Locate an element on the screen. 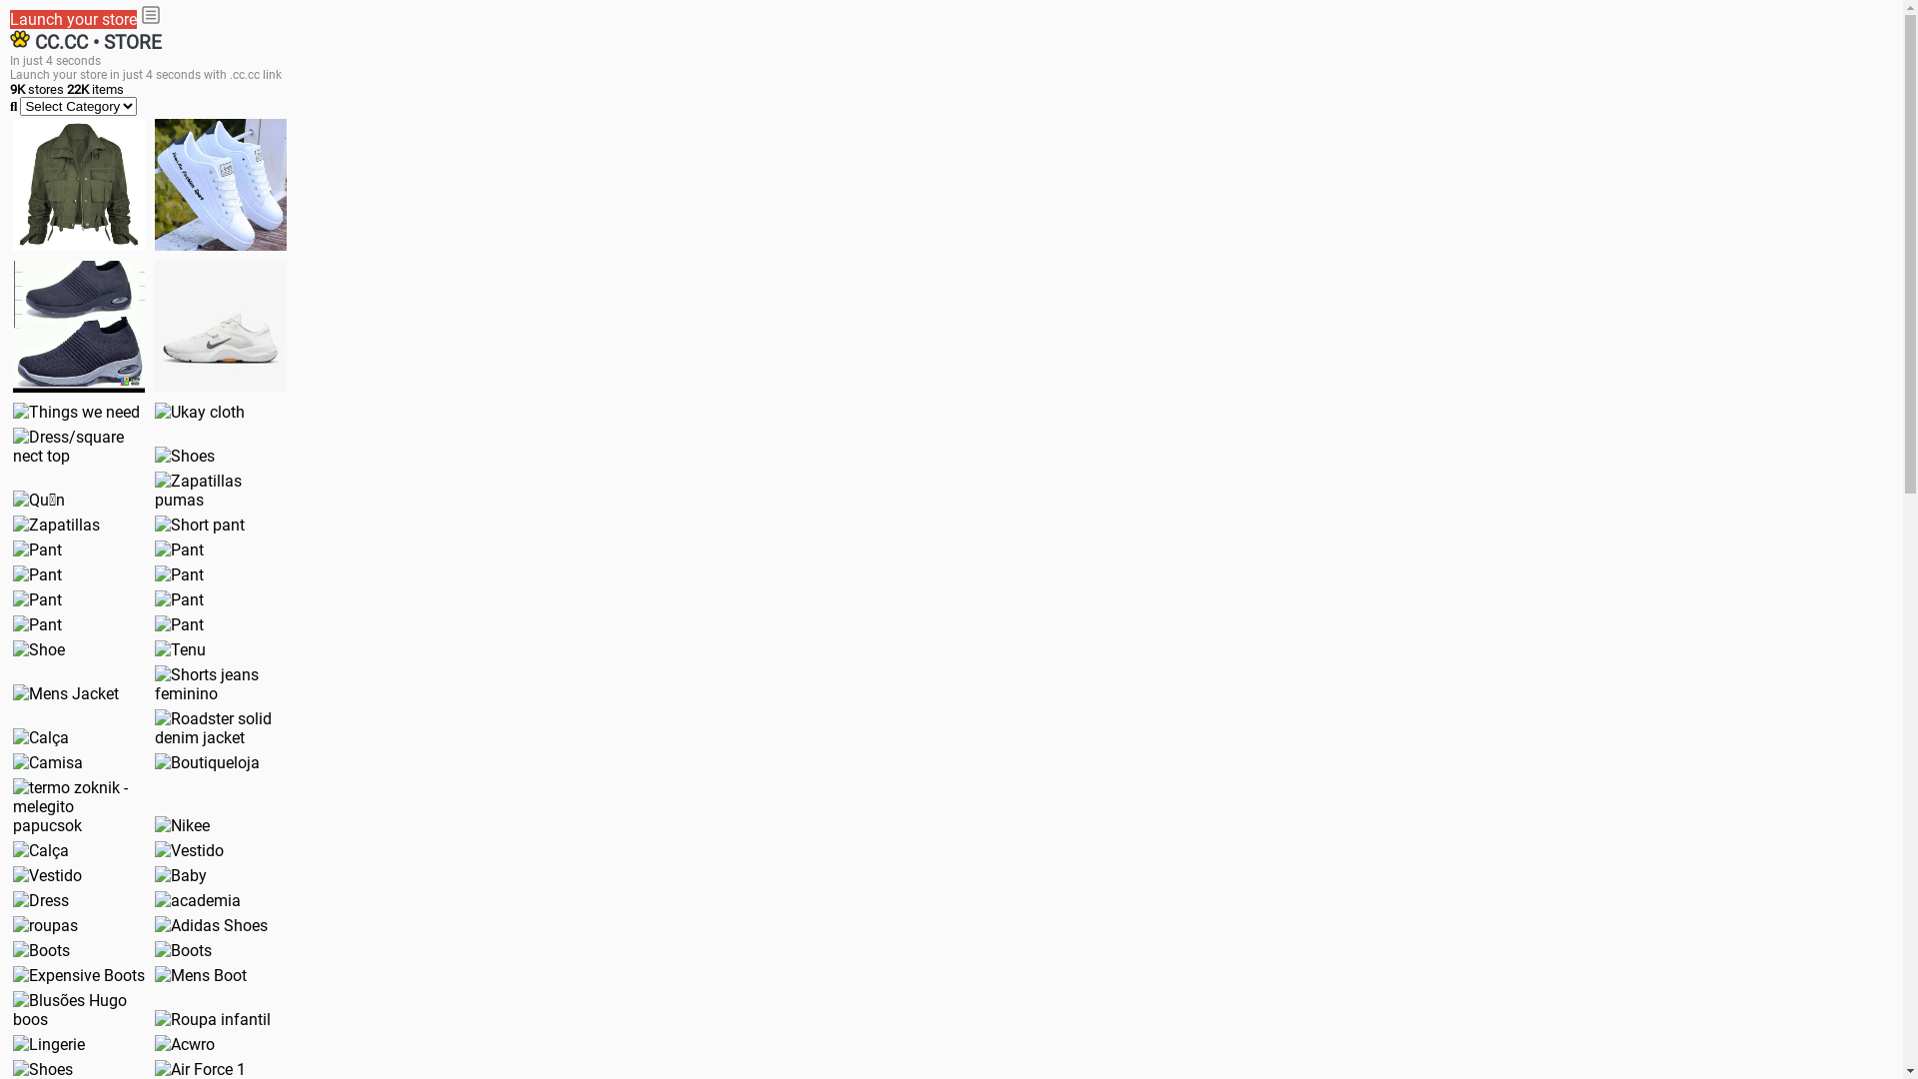 This screenshot has width=1918, height=1079. Zapatillas pumas is located at coordinates (221, 491).